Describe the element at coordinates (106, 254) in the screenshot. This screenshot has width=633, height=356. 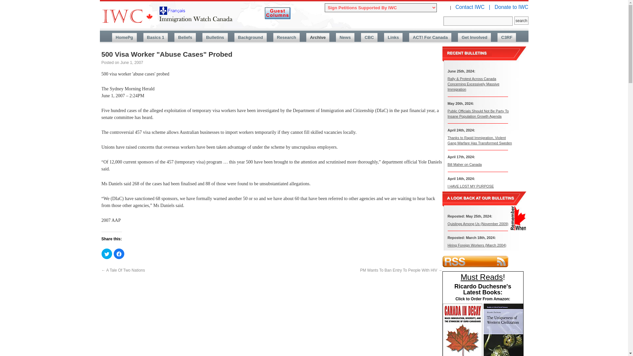
I see `Click to share on Twitter` at that location.